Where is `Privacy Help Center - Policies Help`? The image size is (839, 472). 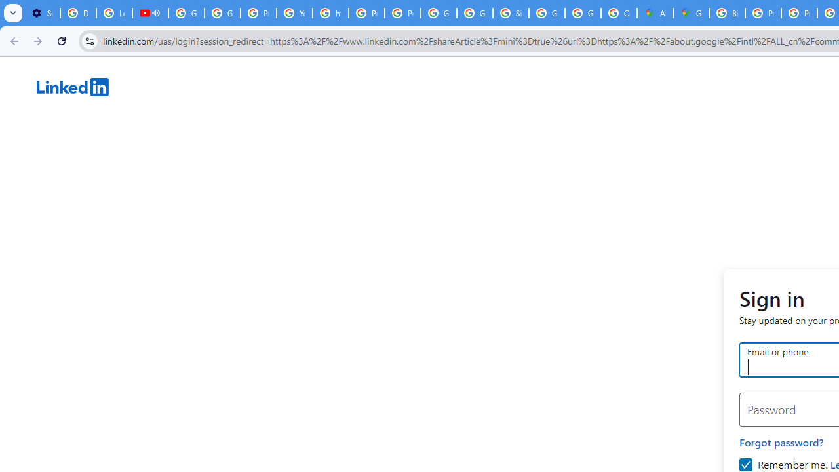 Privacy Help Center - Policies Help is located at coordinates (258, 13).